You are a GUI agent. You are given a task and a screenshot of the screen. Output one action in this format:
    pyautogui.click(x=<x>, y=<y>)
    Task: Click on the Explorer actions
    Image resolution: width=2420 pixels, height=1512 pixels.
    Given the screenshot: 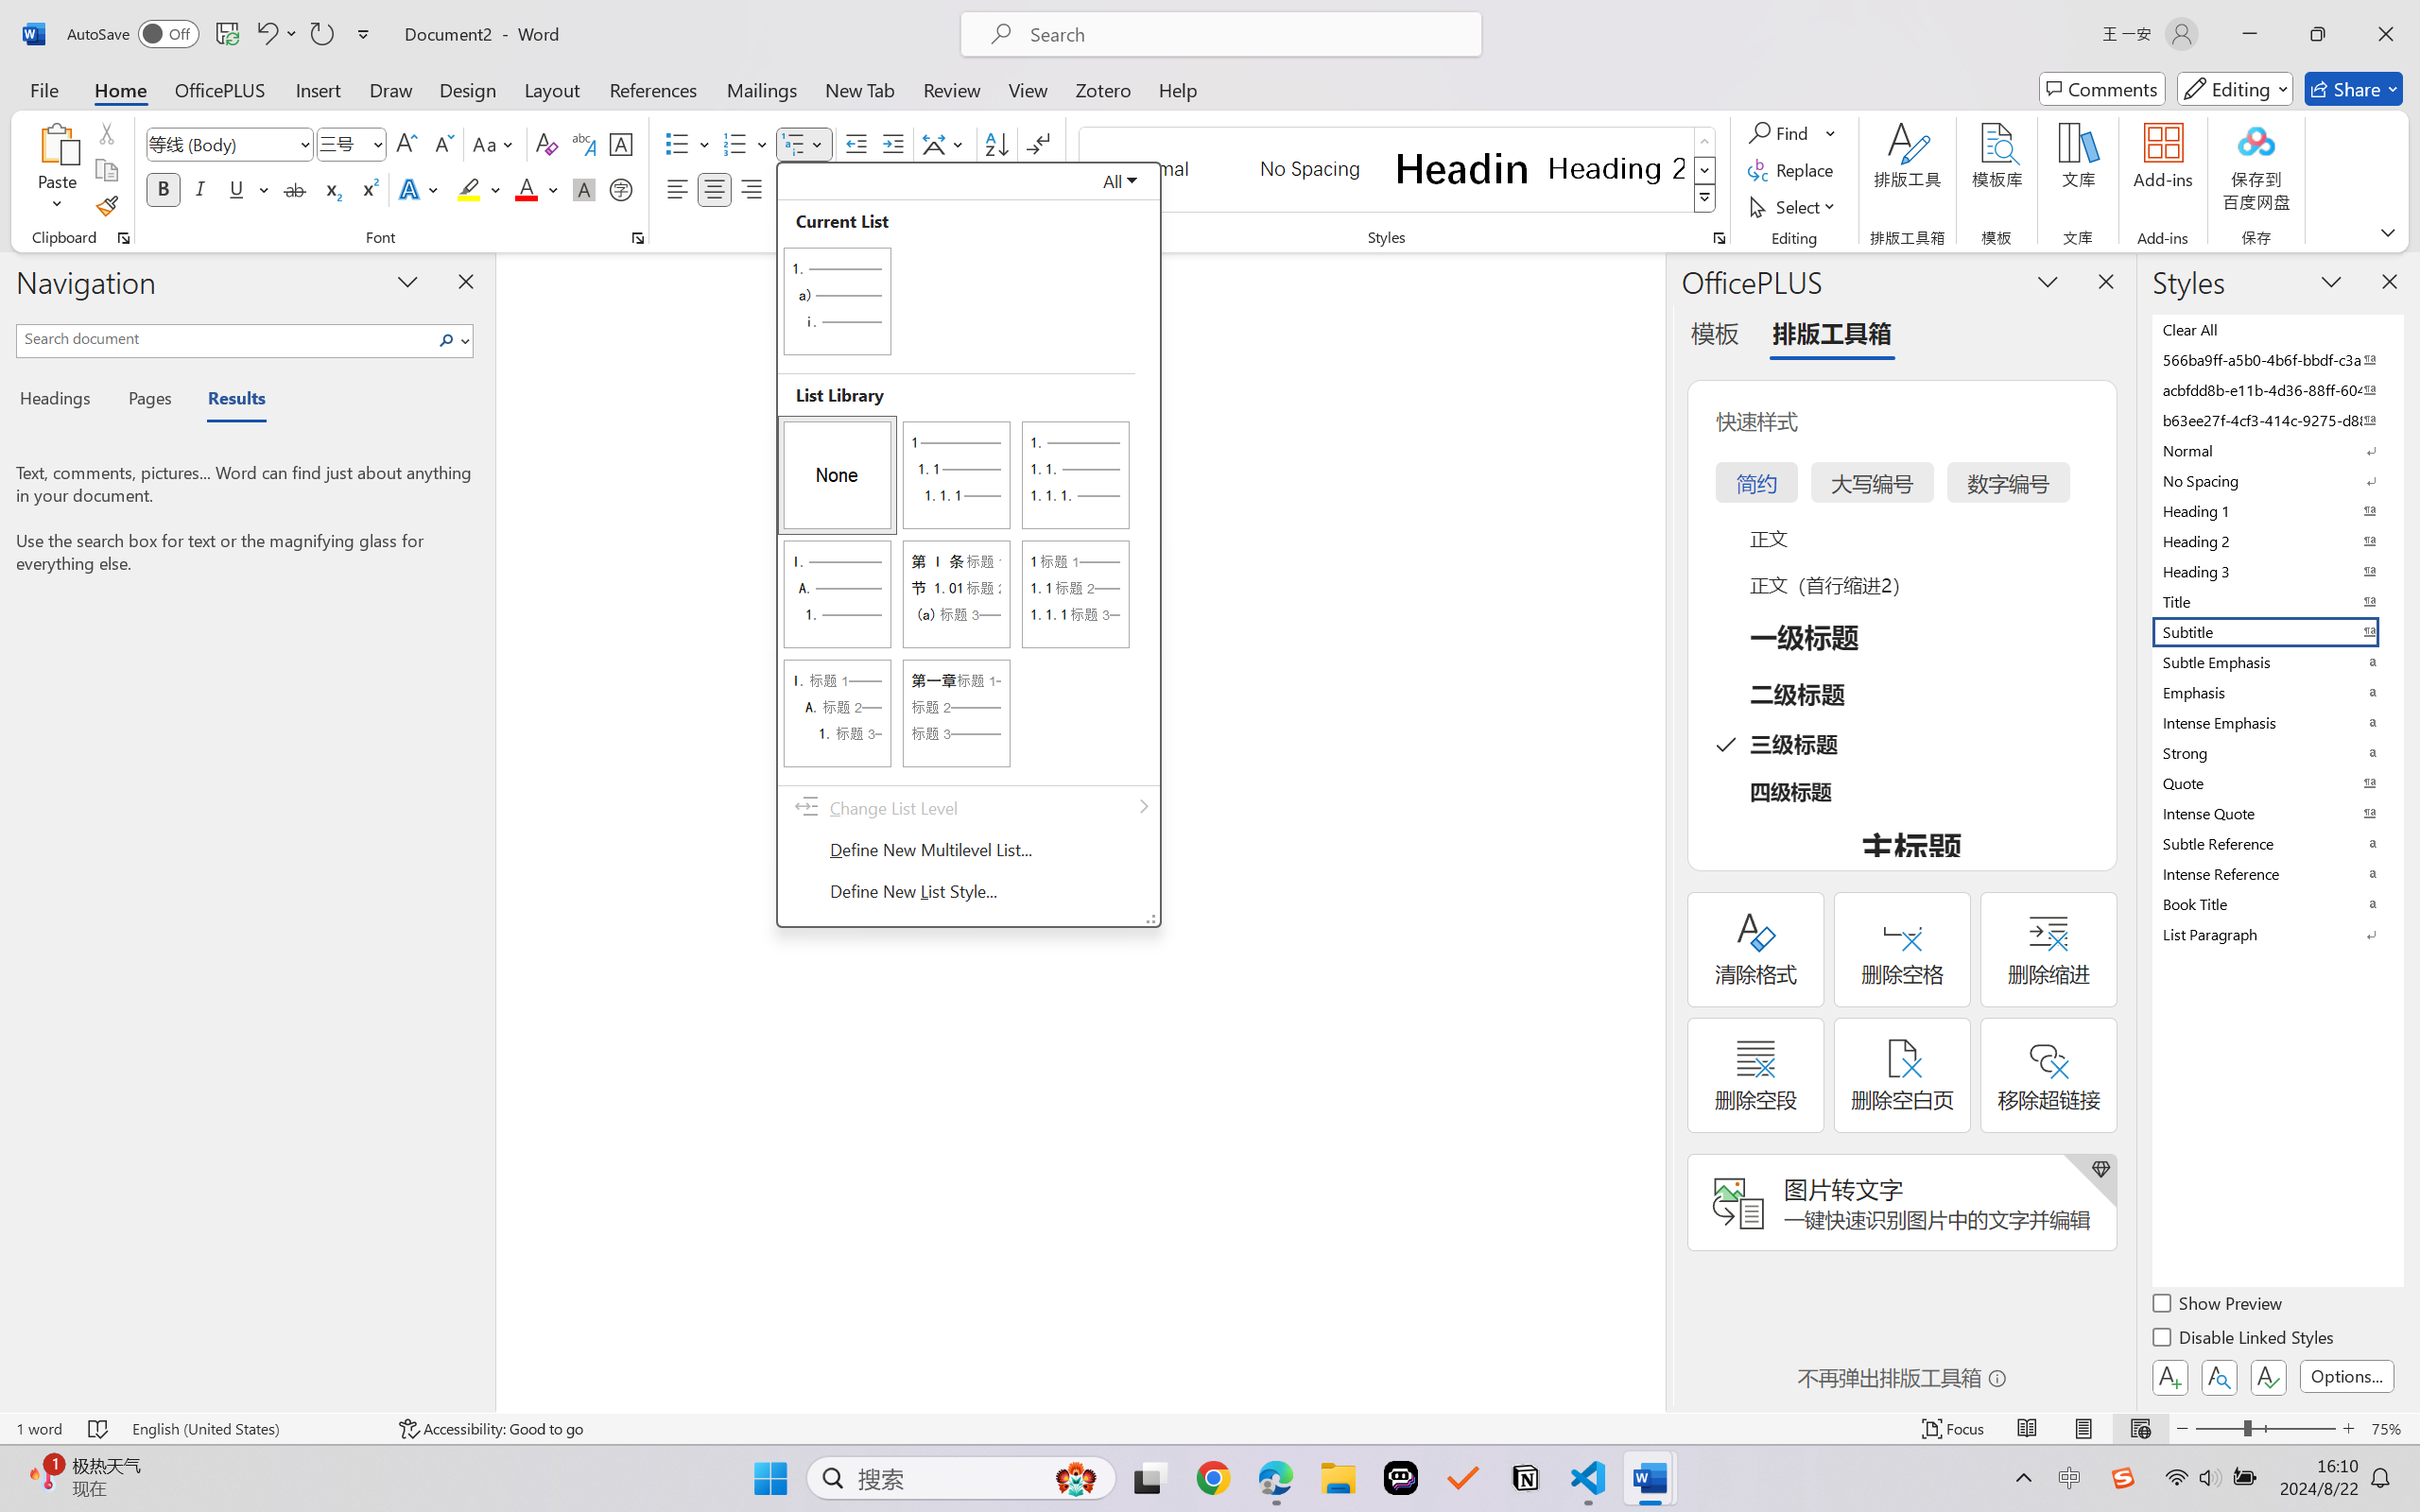 What is the action you would take?
    pyautogui.click(x=197, y=55)
    